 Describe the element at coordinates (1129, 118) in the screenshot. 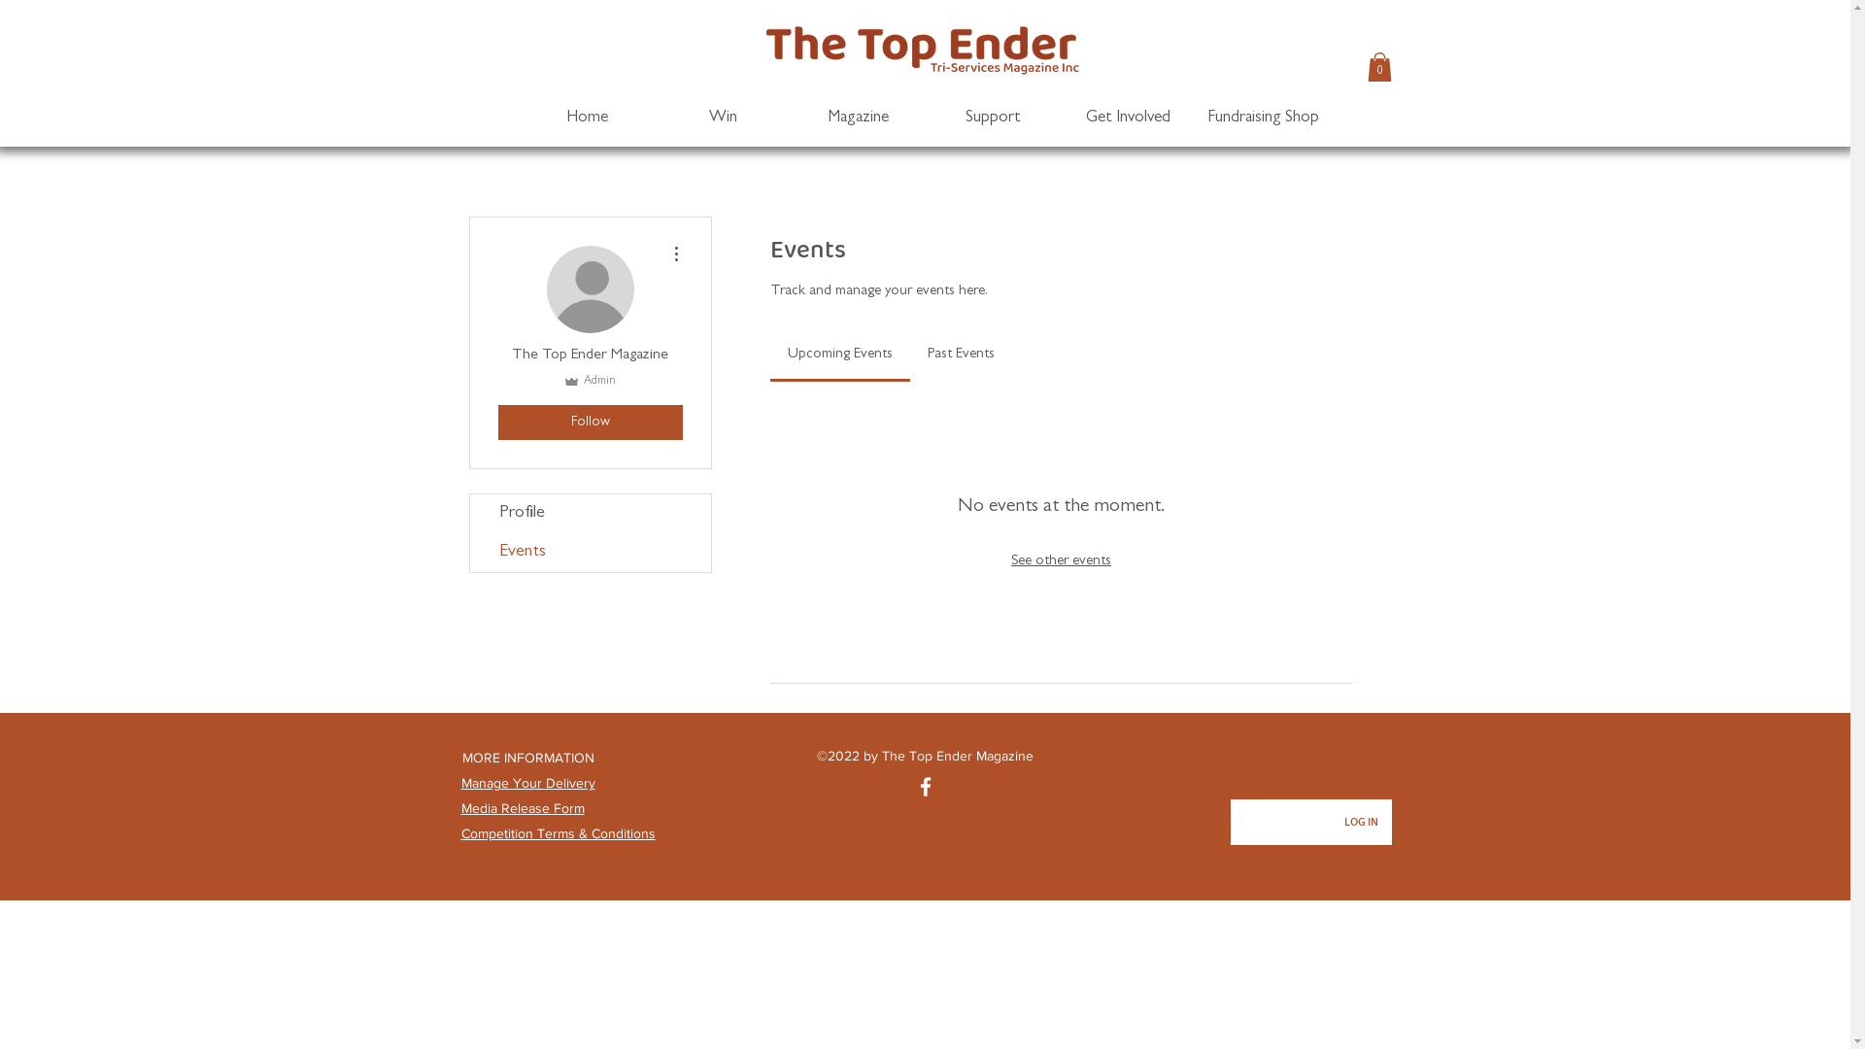

I see `Get Involved` at that location.